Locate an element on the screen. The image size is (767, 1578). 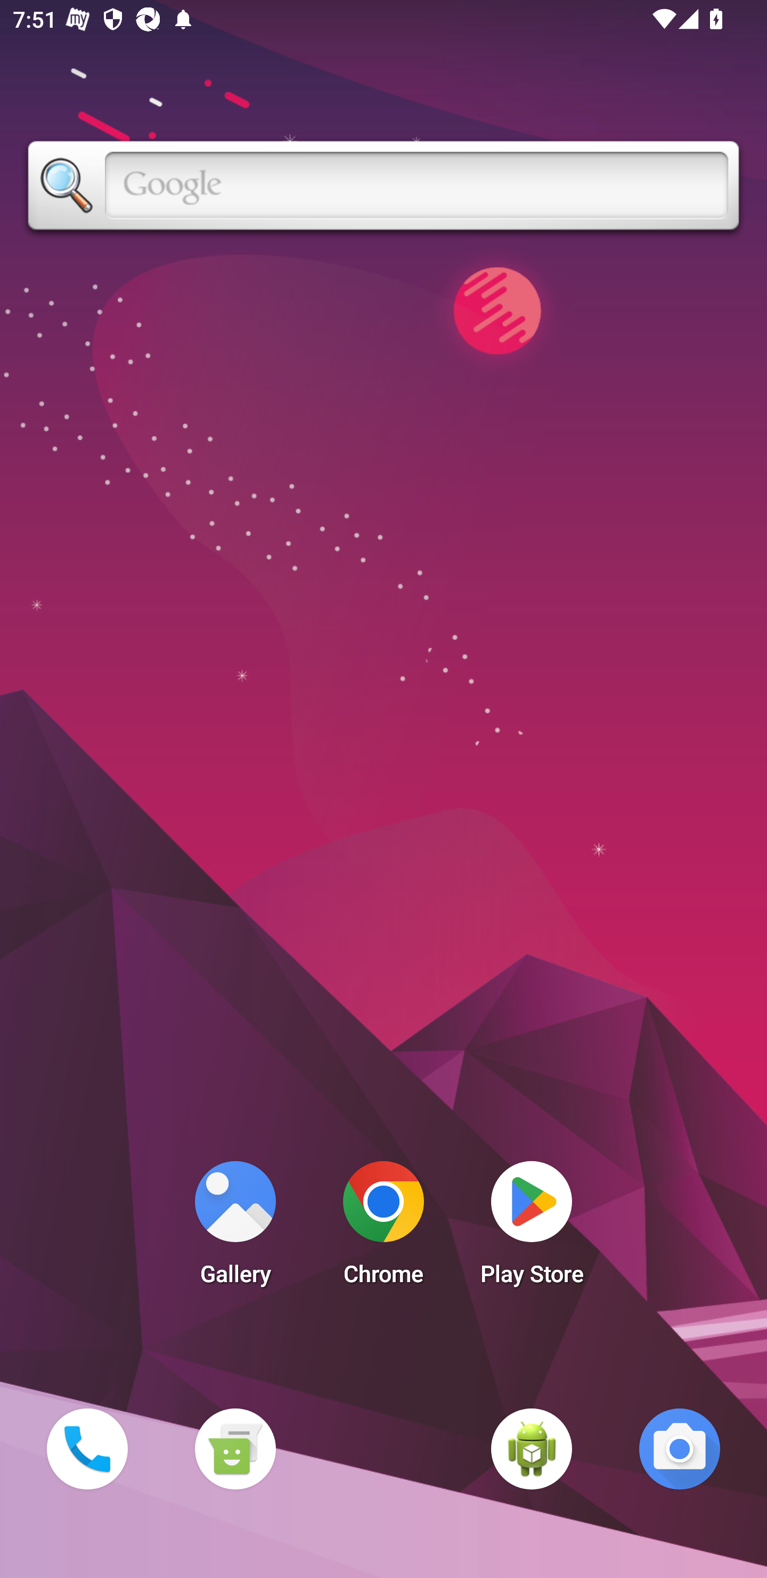
Camera is located at coordinates (680, 1448).